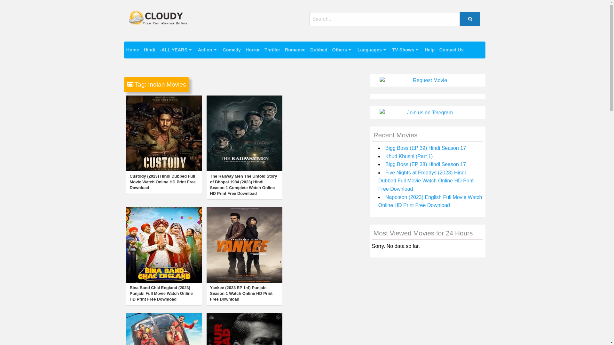 Image resolution: width=614 pixels, height=345 pixels. I want to click on Others, so click(342, 50).